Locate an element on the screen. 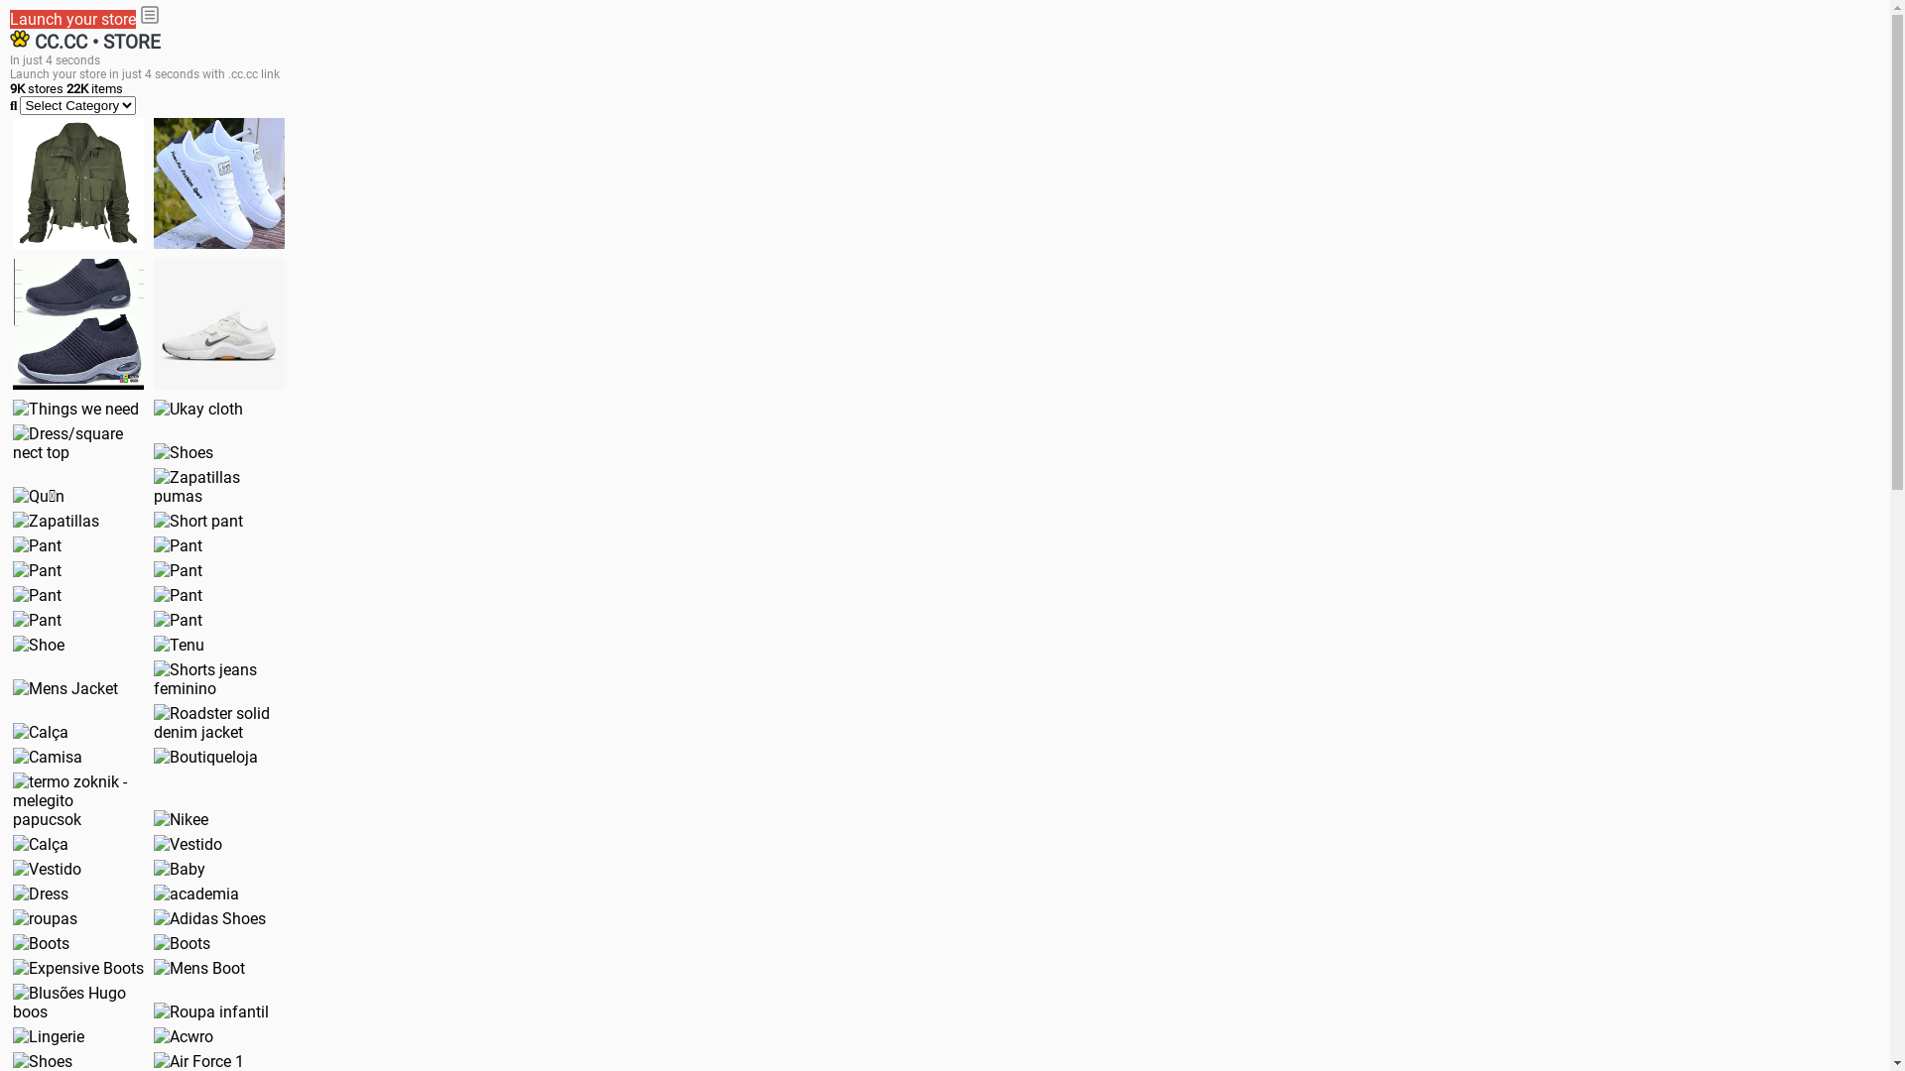  Camisa is located at coordinates (48, 758).